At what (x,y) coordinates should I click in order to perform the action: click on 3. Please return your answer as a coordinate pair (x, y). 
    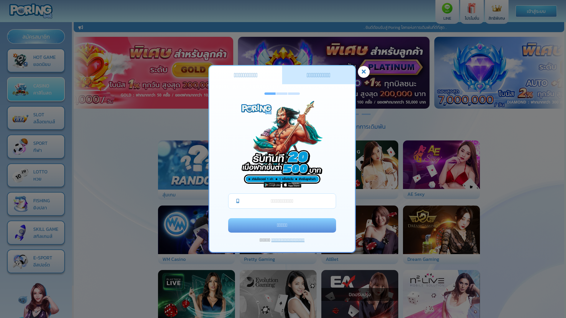
    Looking at the image, I should click on (295, 114).